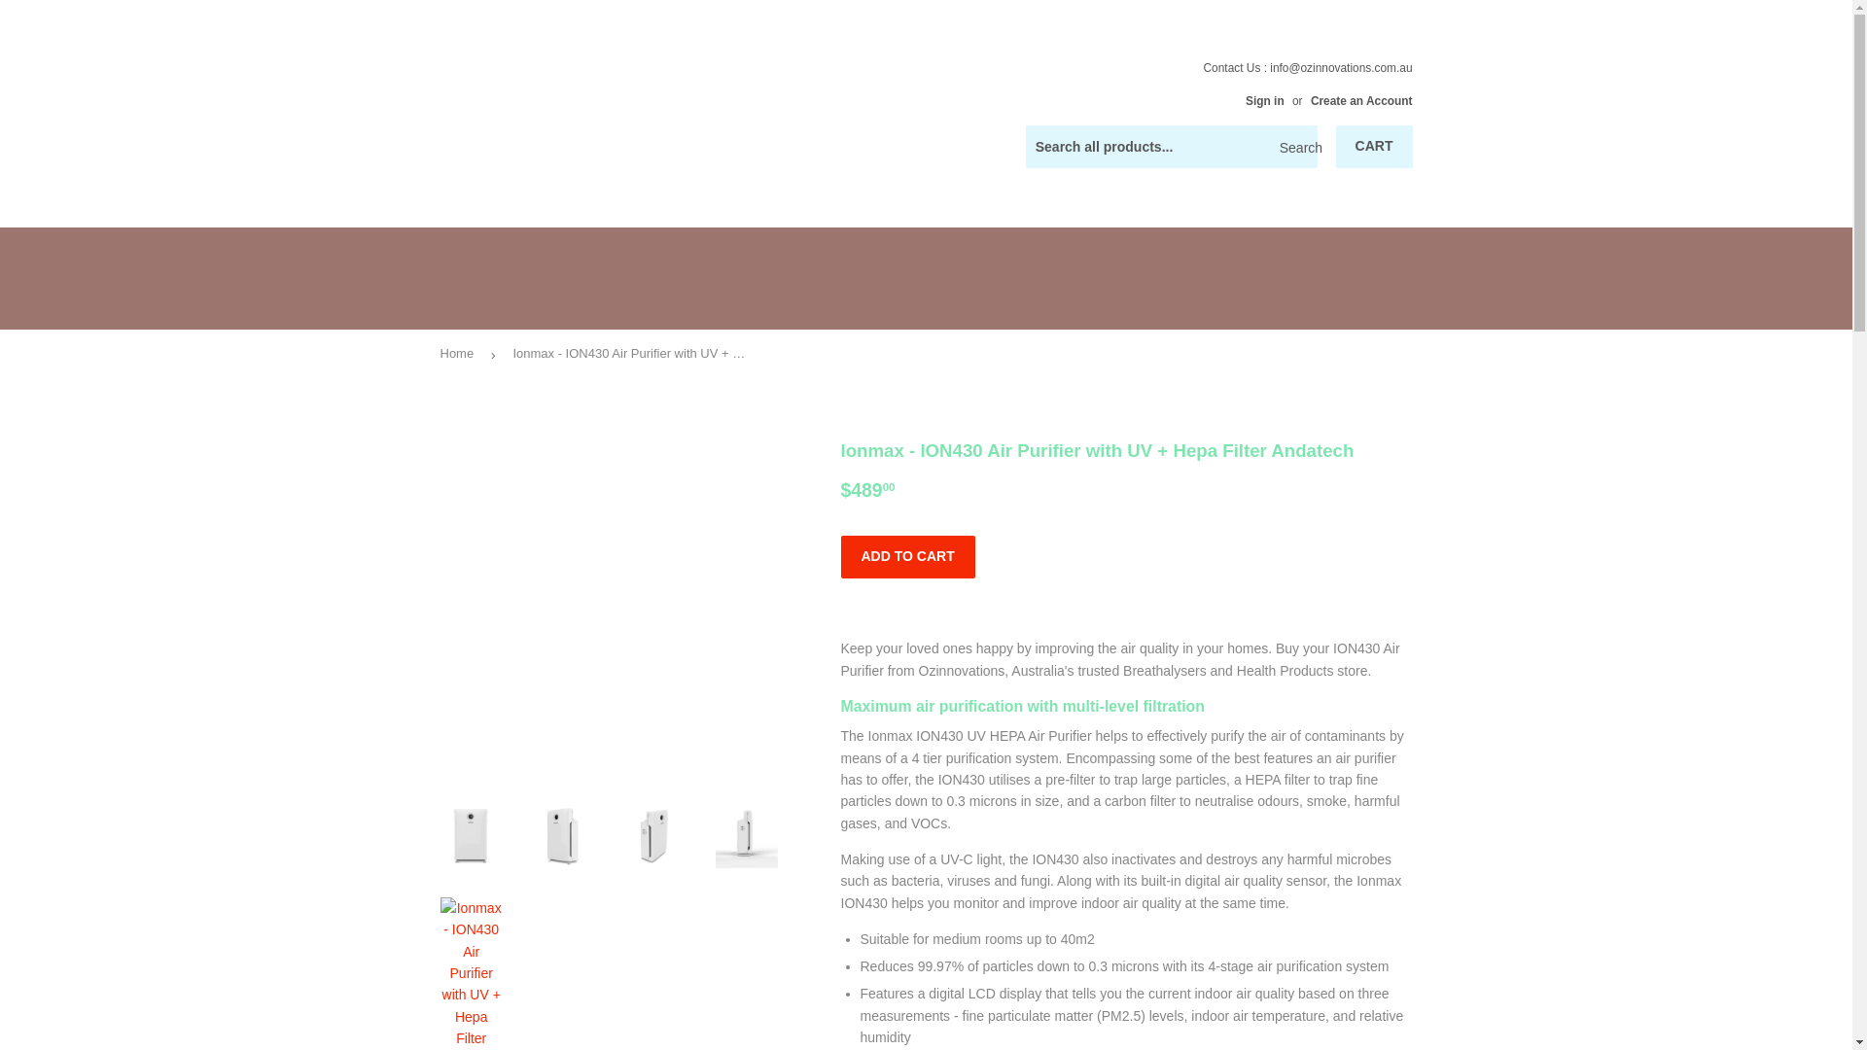  What do you see at coordinates (907, 556) in the screenshot?
I see `ADD TO CART` at bounding box center [907, 556].